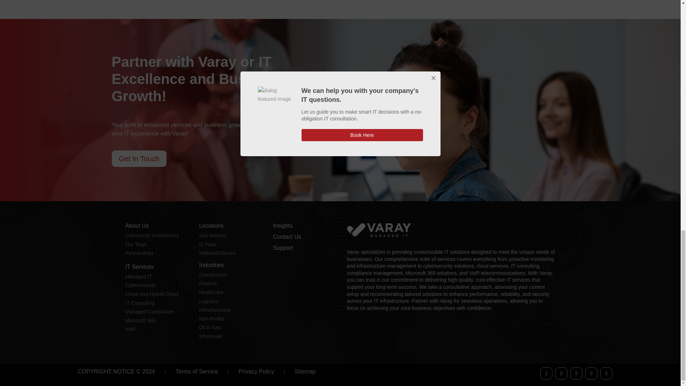 This screenshot has width=686, height=386. Describe the element at coordinates (606, 373) in the screenshot. I see `Follow on Instagram` at that location.